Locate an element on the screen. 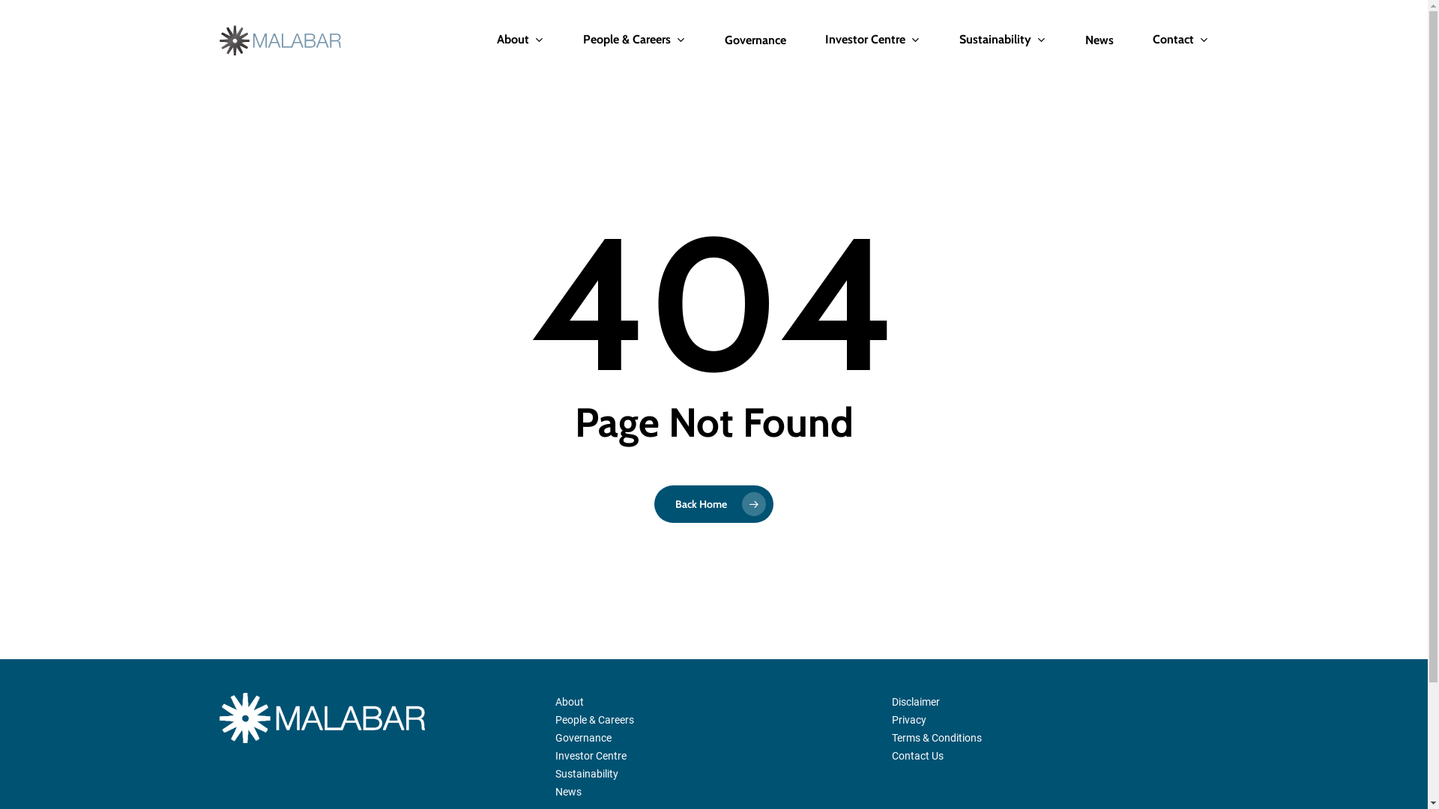  Investor Centre is located at coordinates (591, 756).